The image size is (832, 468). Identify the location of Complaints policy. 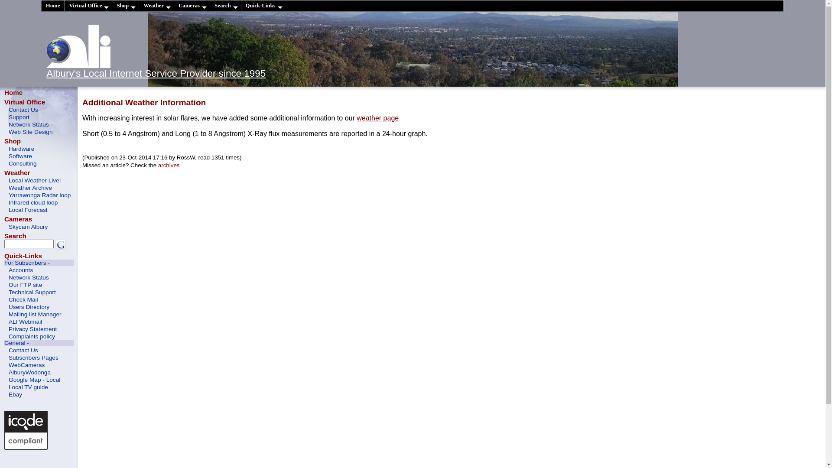
(39, 336).